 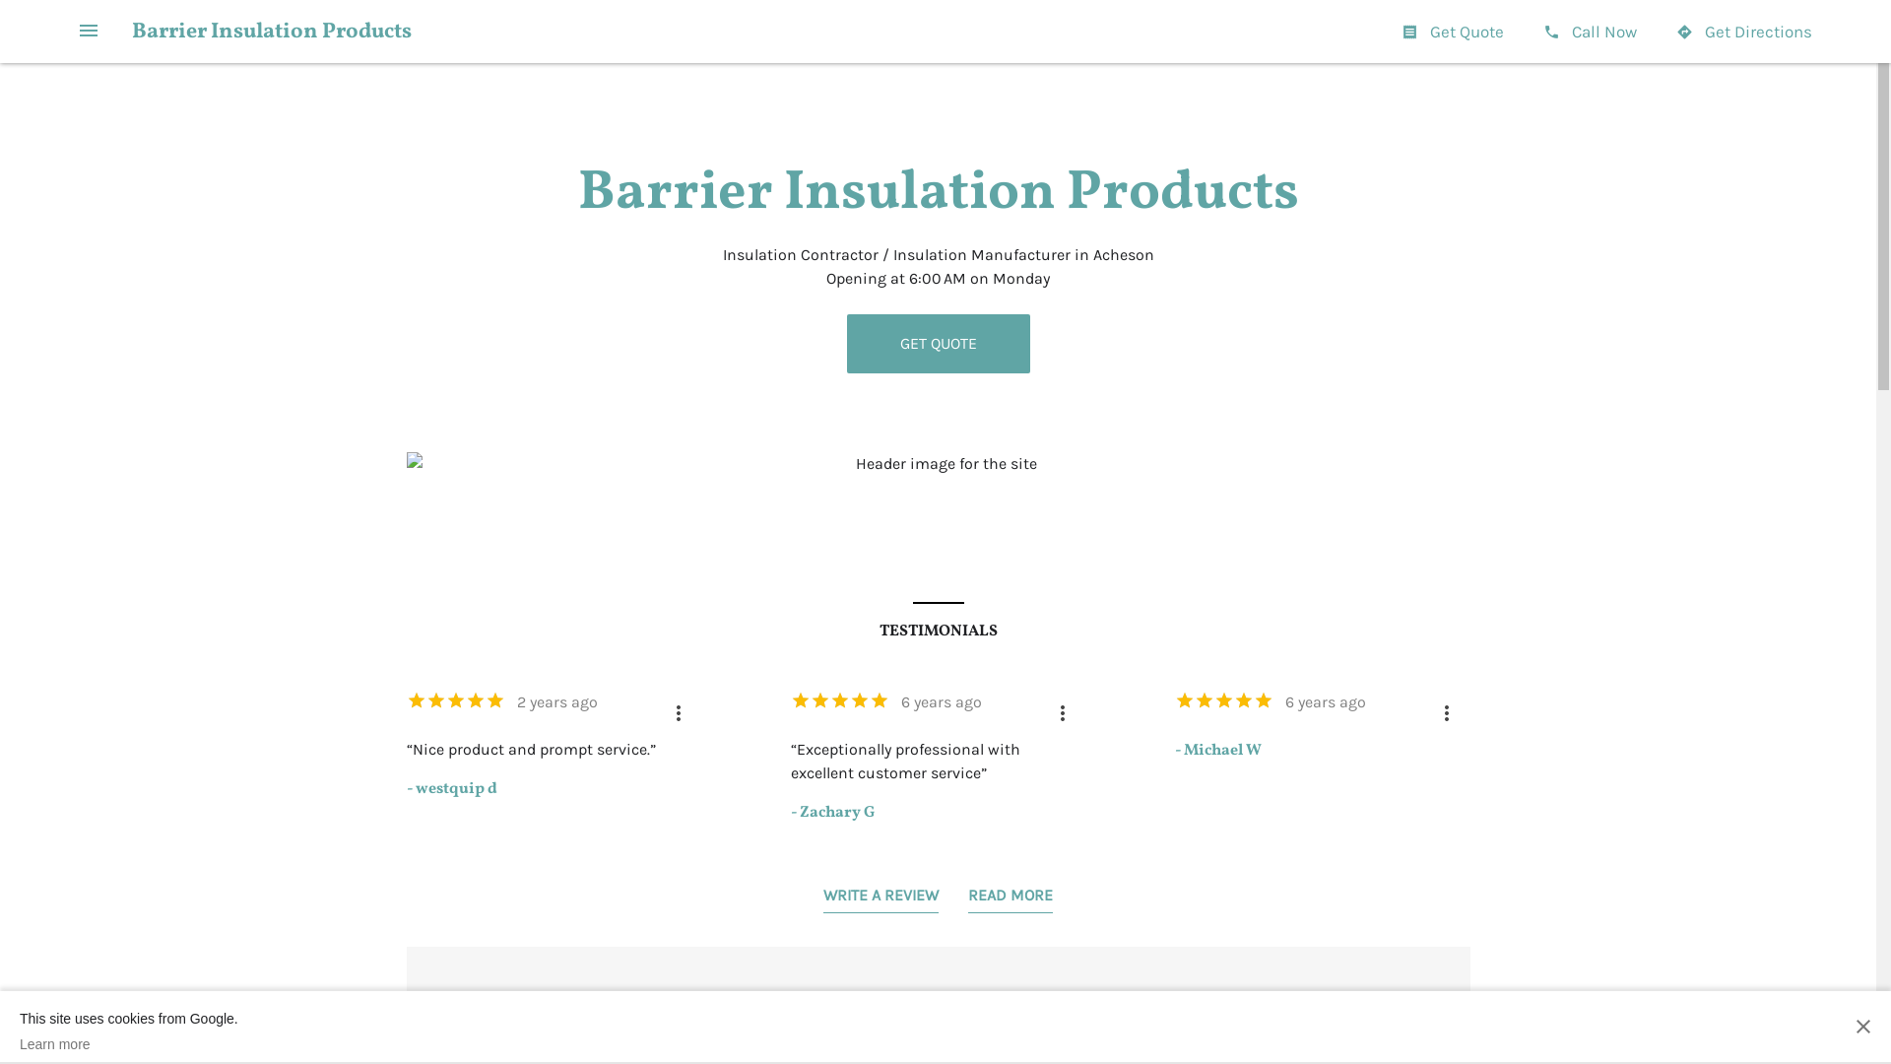 I want to click on Learn more, so click(x=129, y=1044).